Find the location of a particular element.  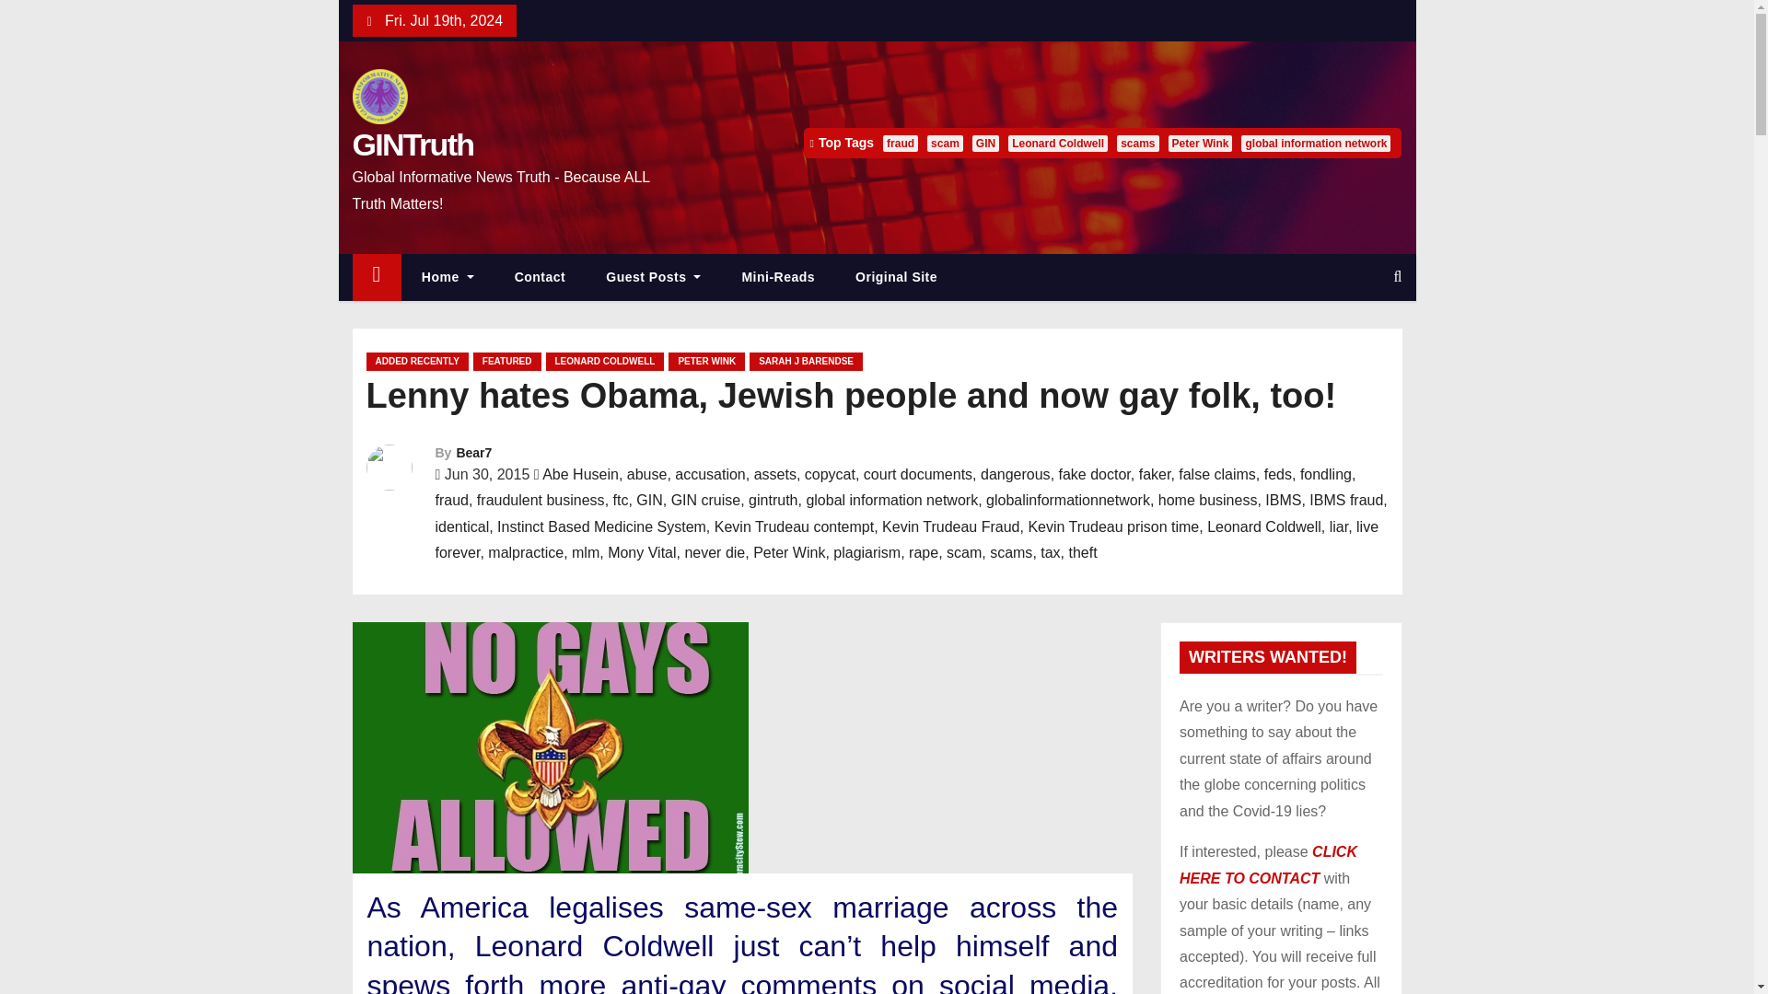

Home is located at coordinates (376, 278).